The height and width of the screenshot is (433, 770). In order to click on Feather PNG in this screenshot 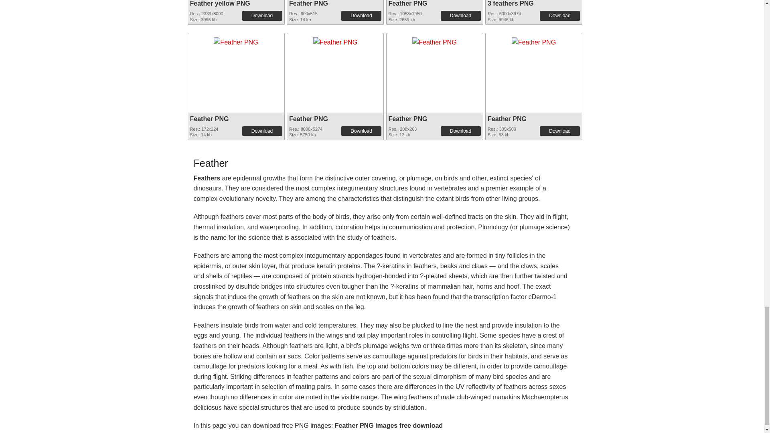, I will do `click(407, 3)`.